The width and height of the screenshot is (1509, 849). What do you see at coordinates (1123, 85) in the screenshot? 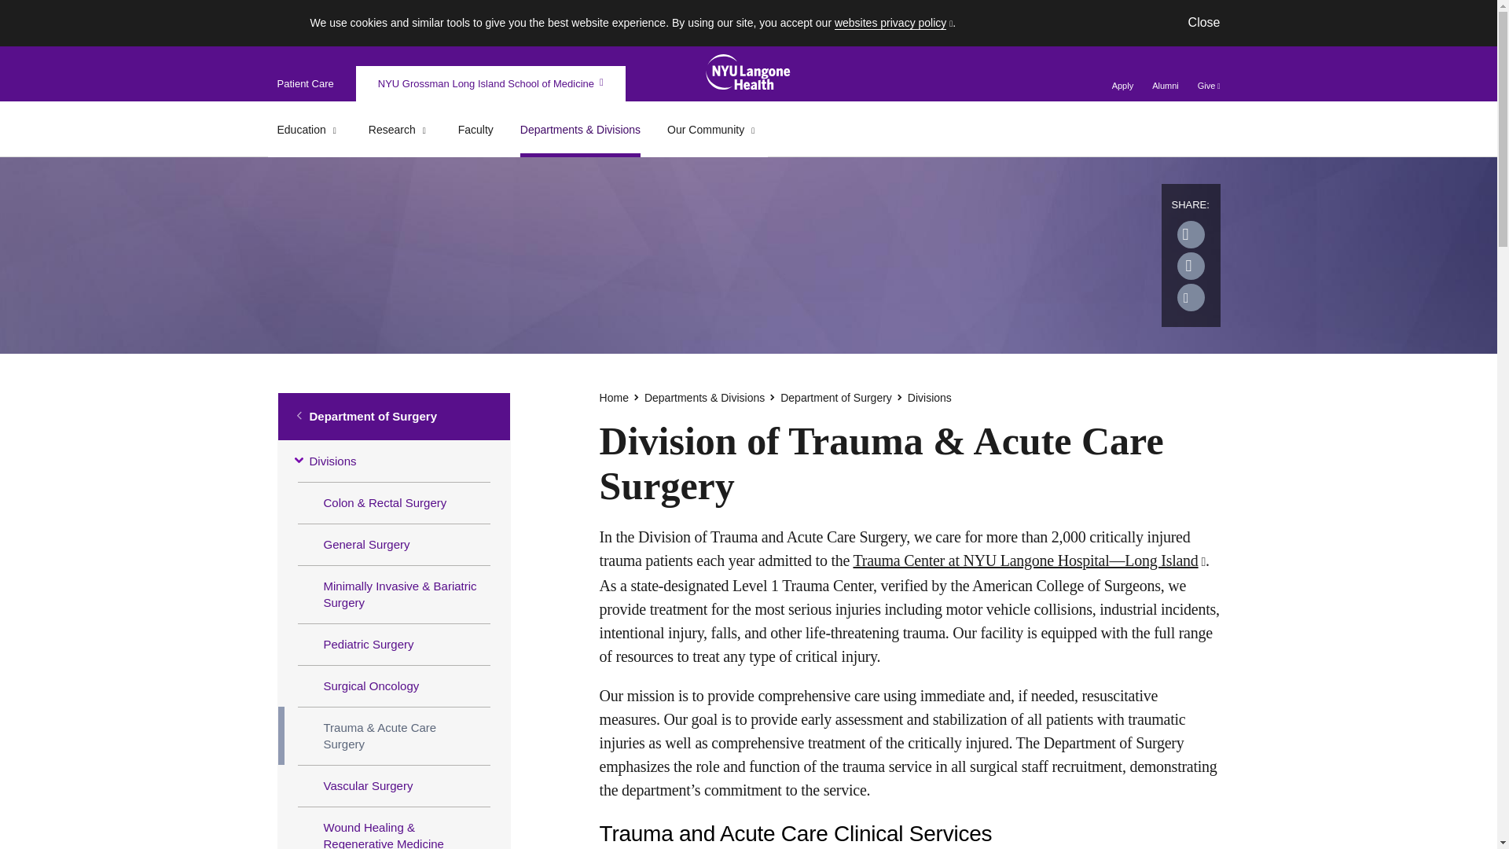
I see `Apply` at bounding box center [1123, 85].